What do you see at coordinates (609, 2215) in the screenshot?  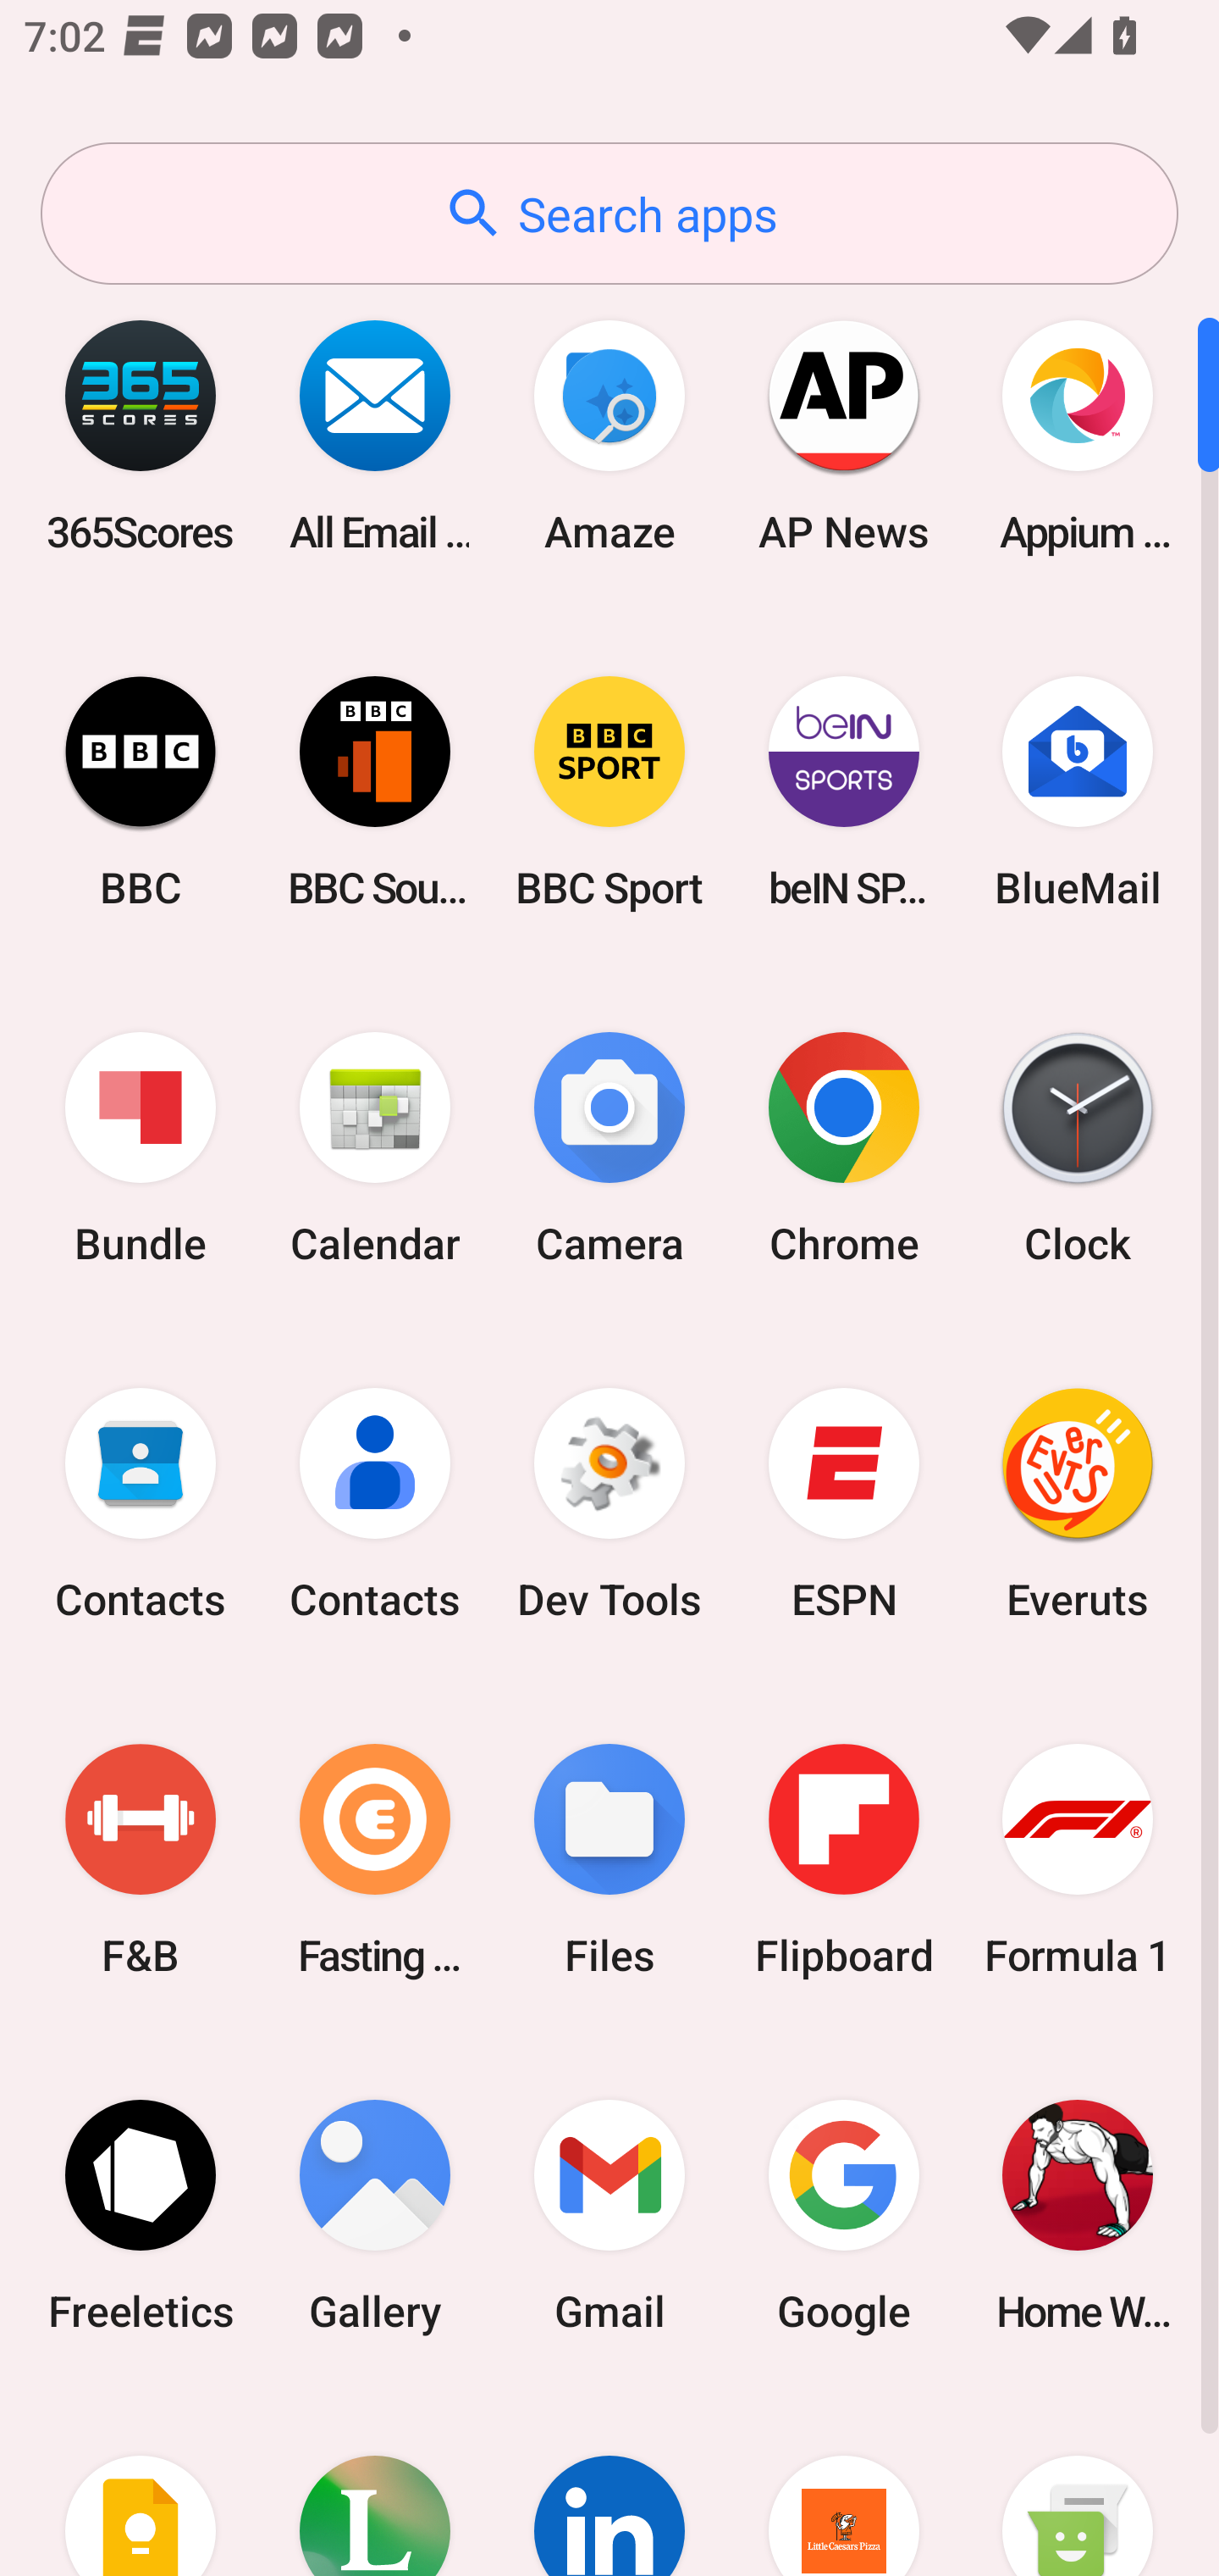 I see `Gmail` at bounding box center [609, 2215].